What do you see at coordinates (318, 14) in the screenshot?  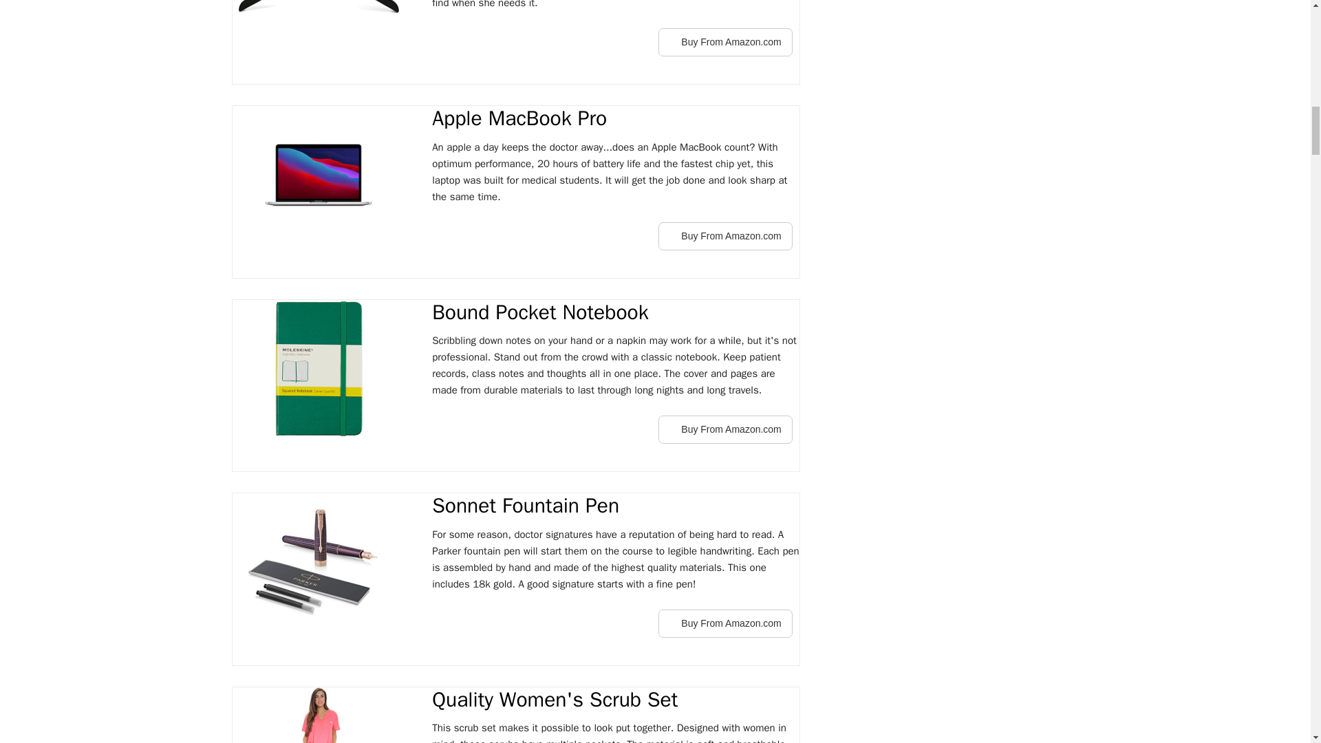 I see `First White Coat Hanger` at bounding box center [318, 14].